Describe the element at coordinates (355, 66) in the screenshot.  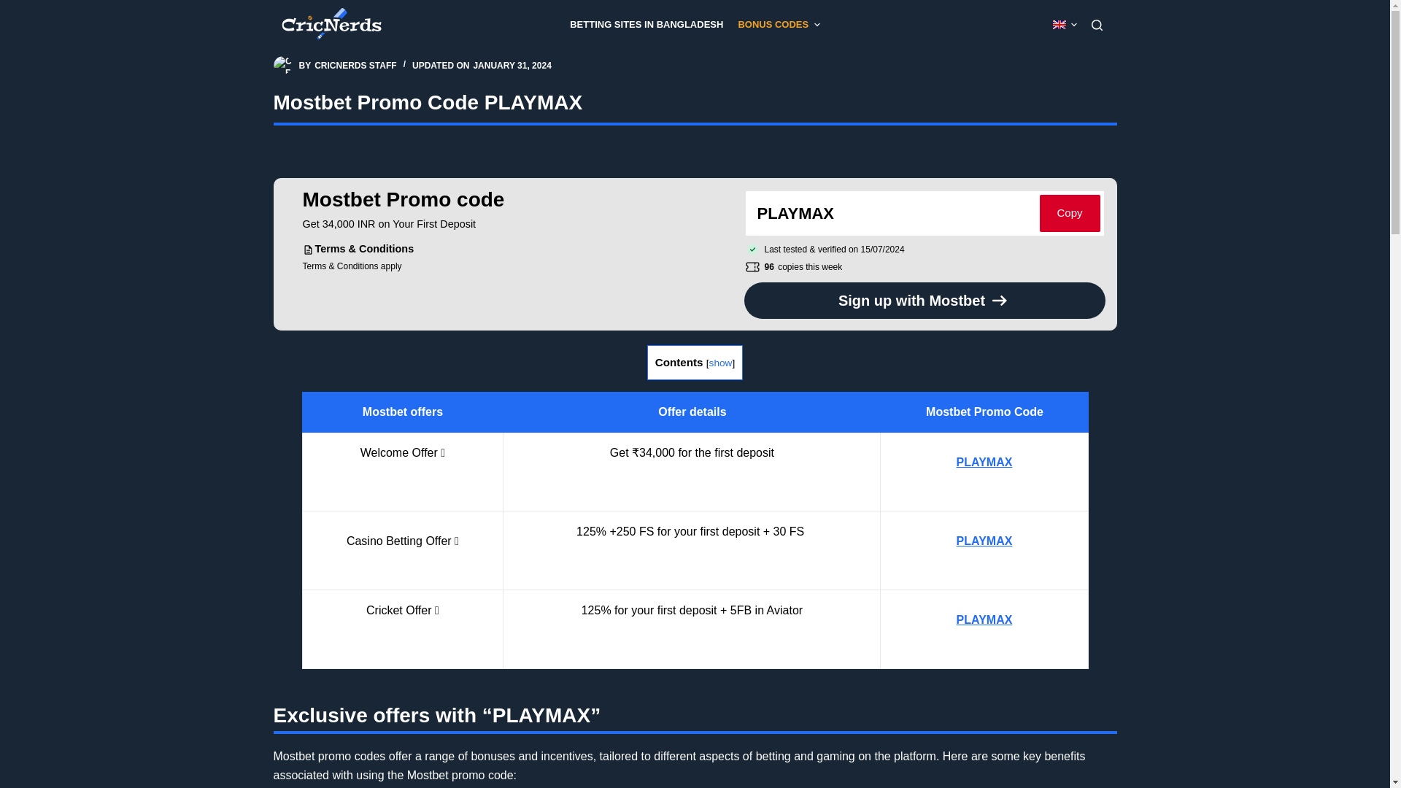
I see `CRICNERDS STAFF` at that location.